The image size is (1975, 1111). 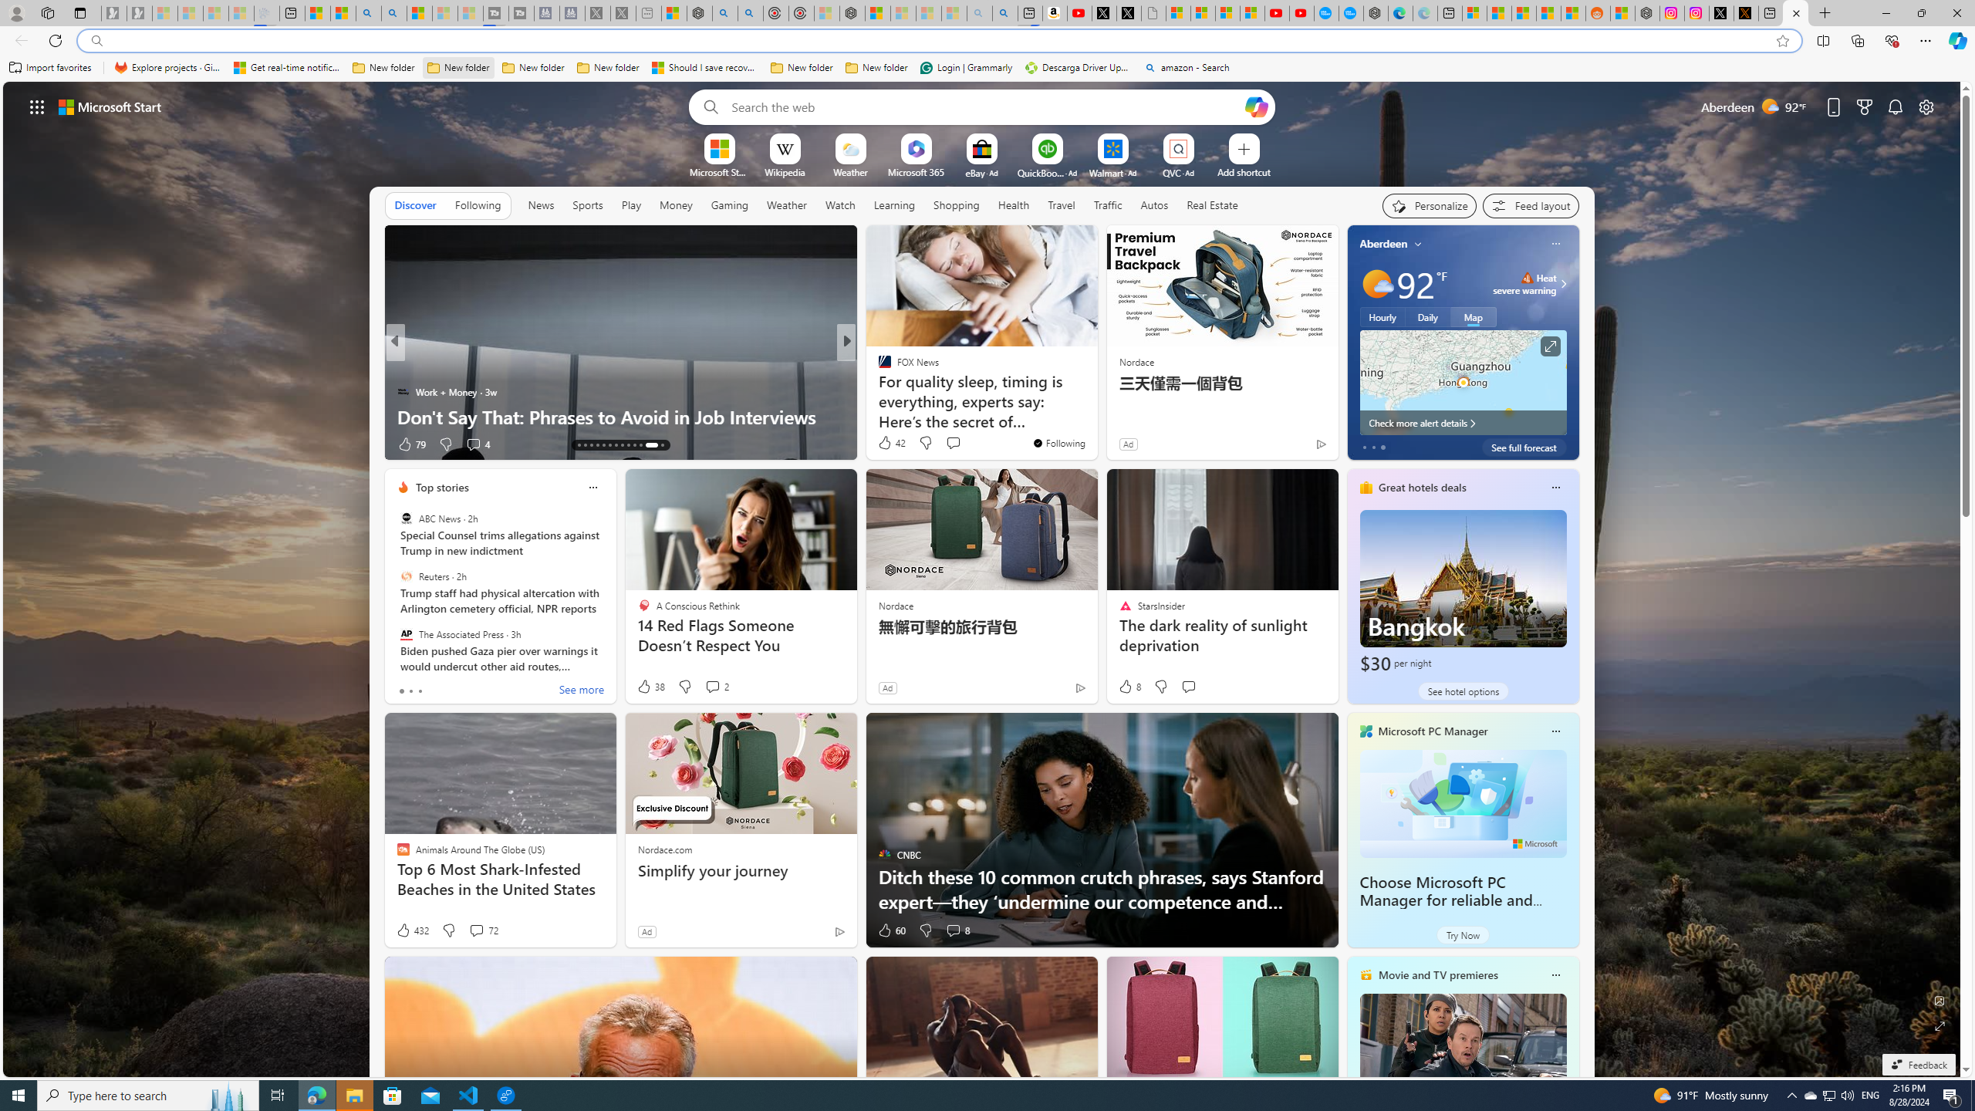 I want to click on Heat - Severe Heat severe warning, so click(x=1524, y=284).